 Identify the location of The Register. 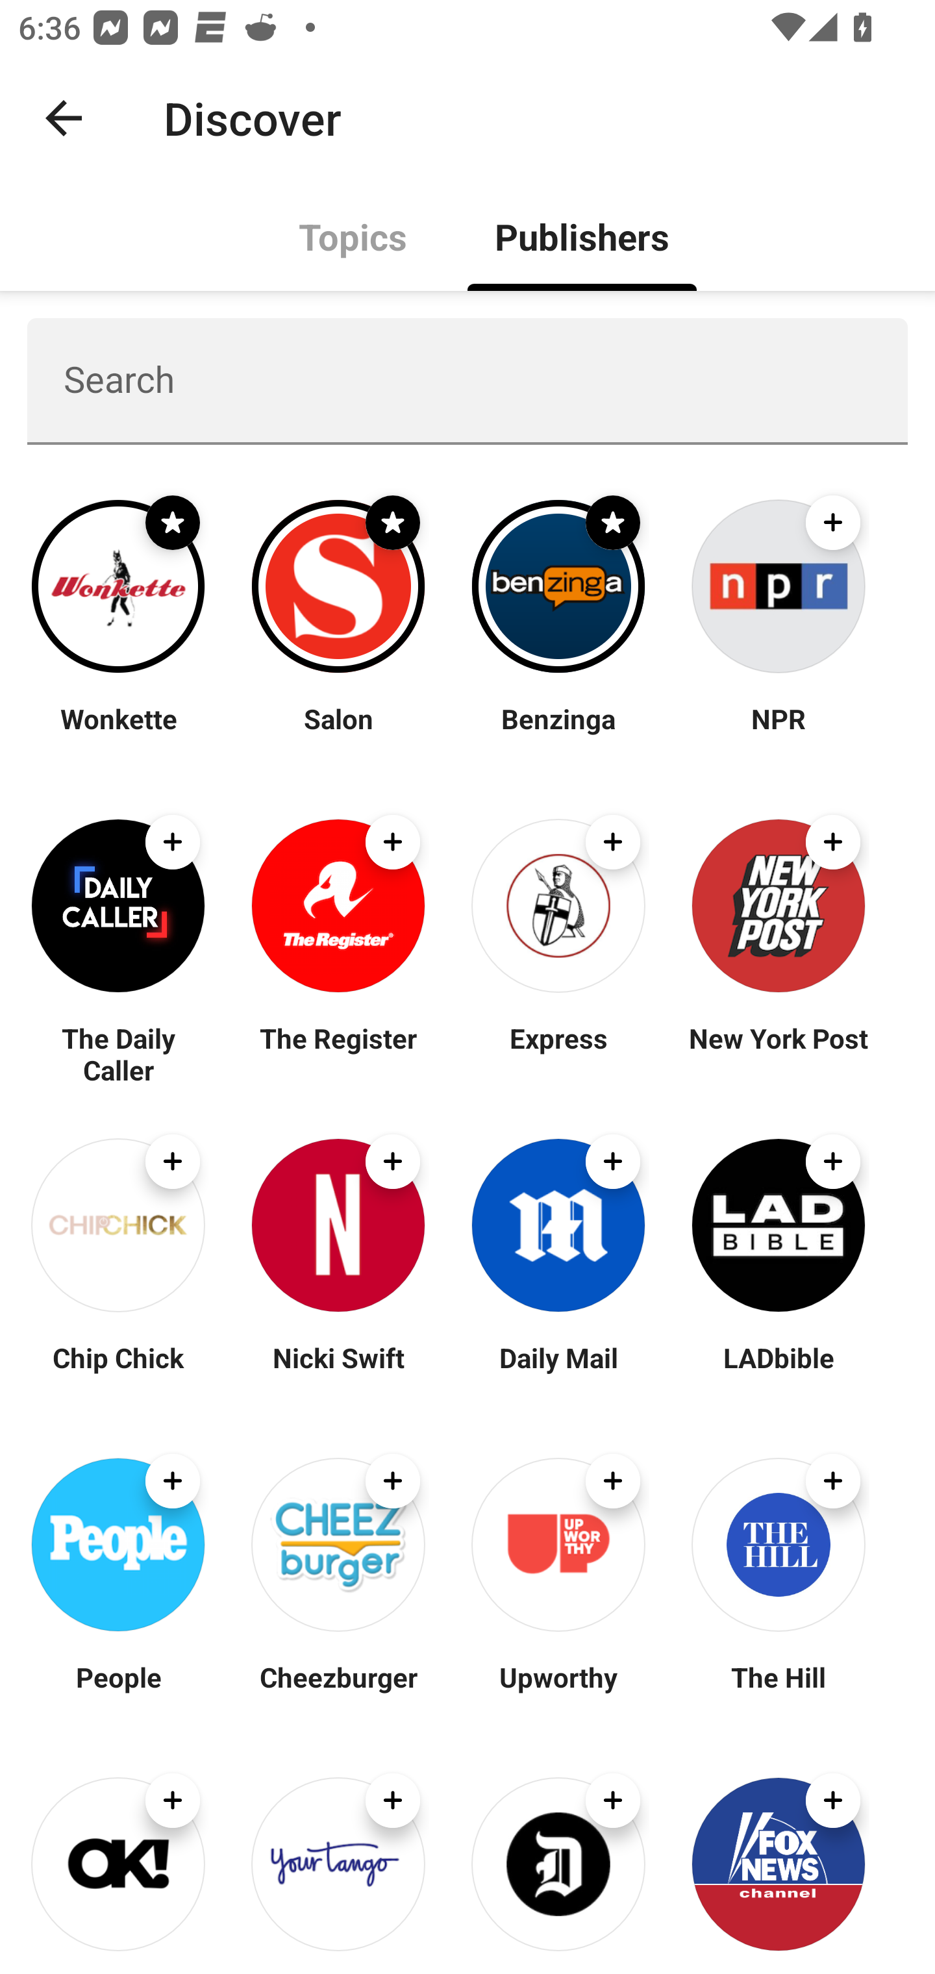
(338, 1053).